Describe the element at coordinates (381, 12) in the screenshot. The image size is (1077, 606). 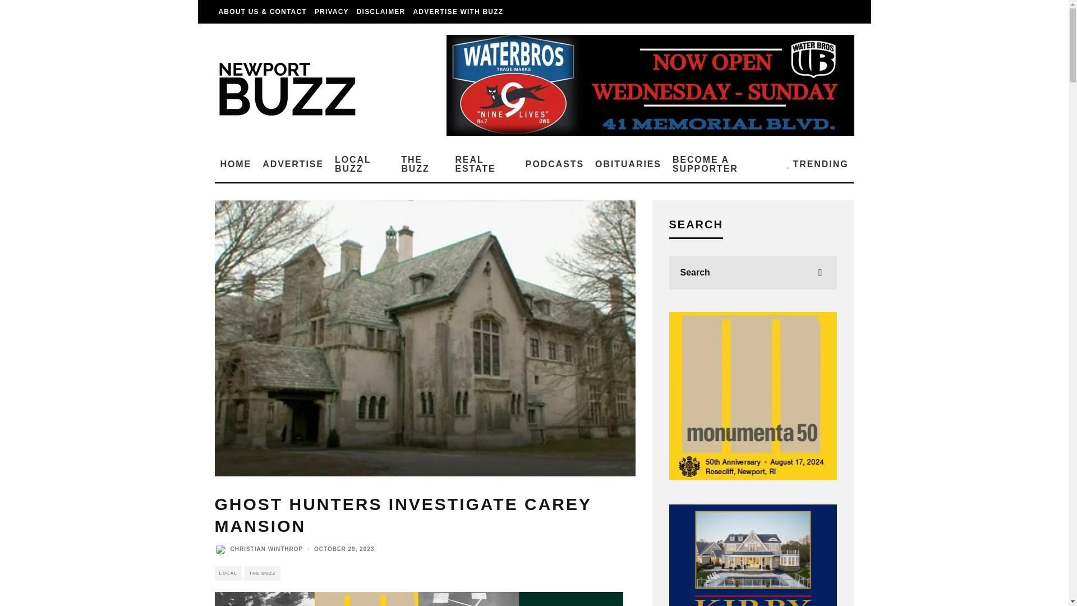
I see `DISCLAIMER` at that location.